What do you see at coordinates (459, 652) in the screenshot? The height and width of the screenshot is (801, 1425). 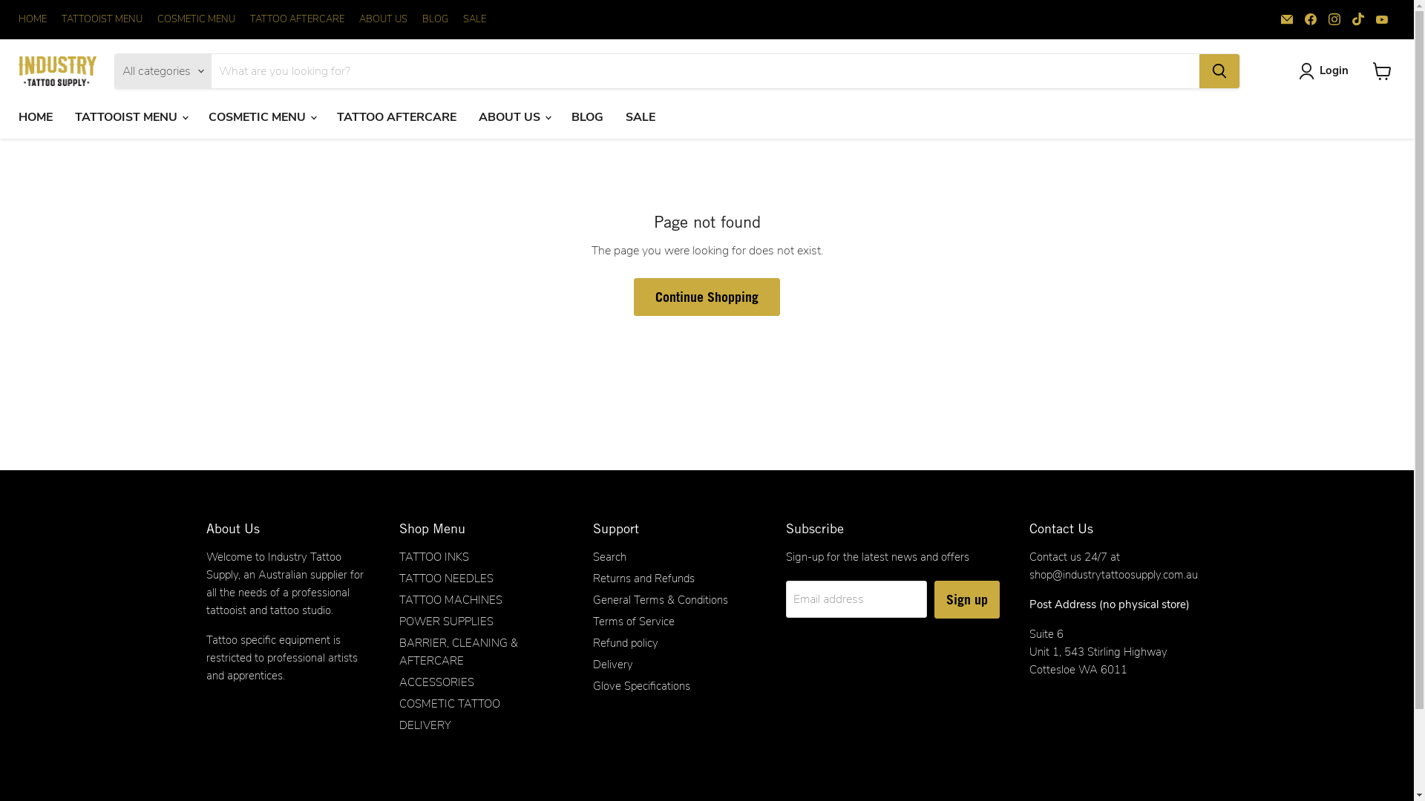 I see `BARRIER, CLEANING & AFTERCARE` at bounding box center [459, 652].